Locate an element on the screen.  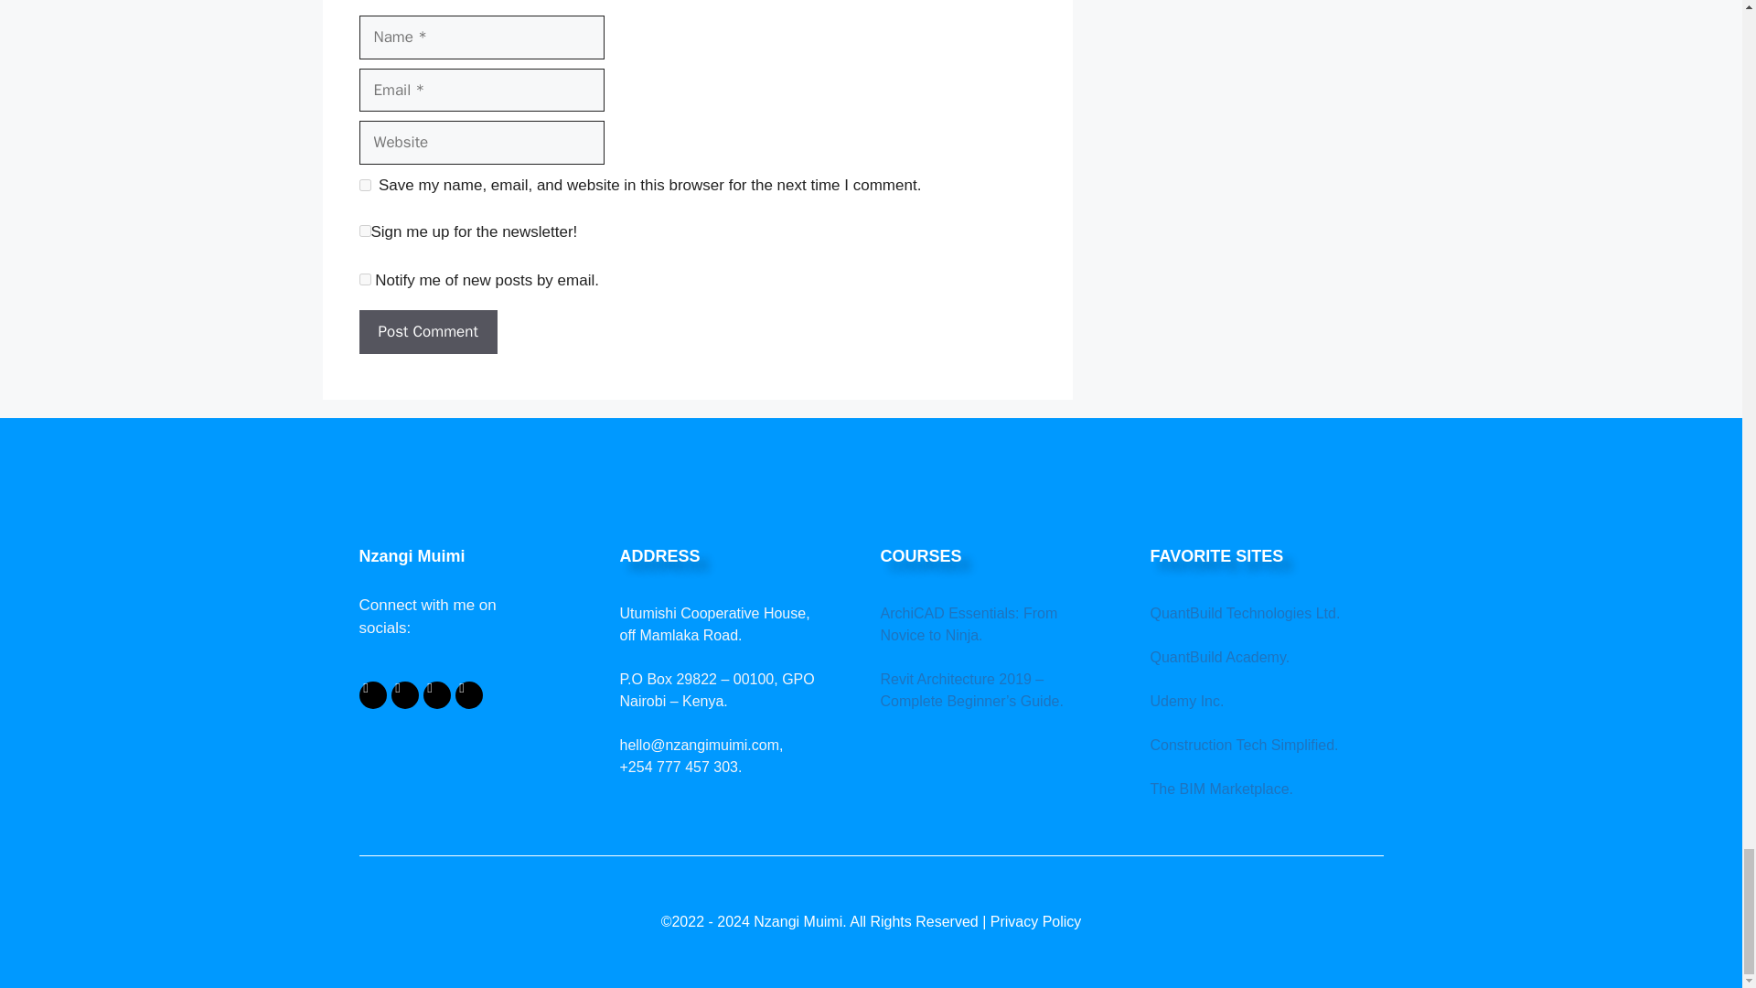
subscribe is located at coordinates (364, 280).